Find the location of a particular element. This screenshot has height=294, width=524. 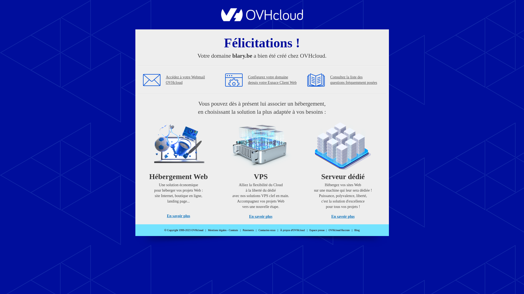

Configurez votre domaine
depuis votre Espace Client Web is located at coordinates (272, 80).